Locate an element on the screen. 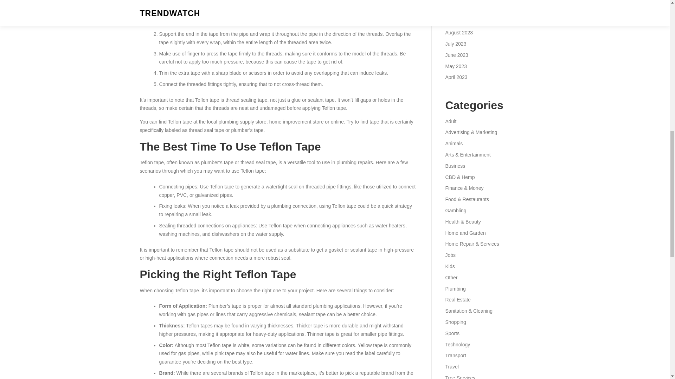  Adult is located at coordinates (450, 121).